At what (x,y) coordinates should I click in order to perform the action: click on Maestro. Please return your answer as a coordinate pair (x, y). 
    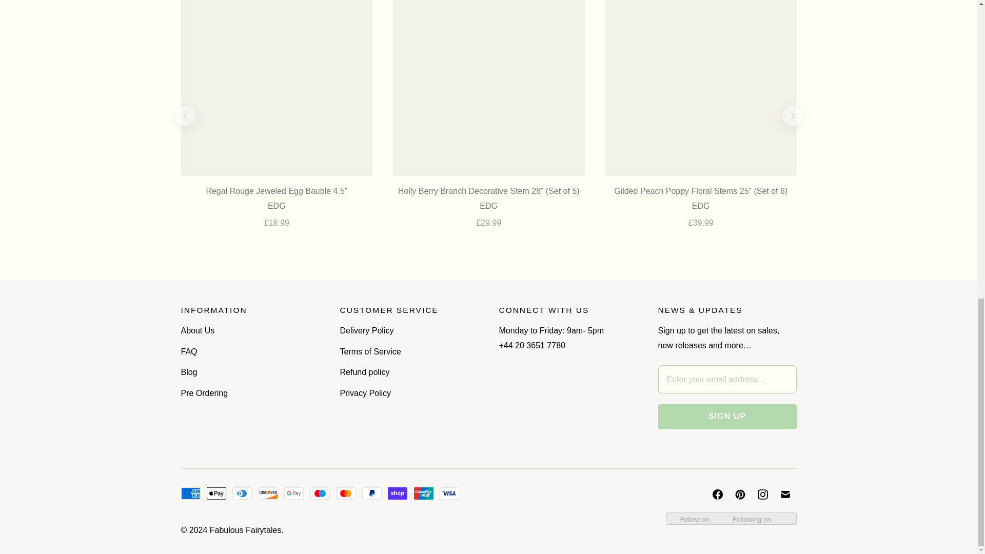
    Looking at the image, I should click on (320, 493).